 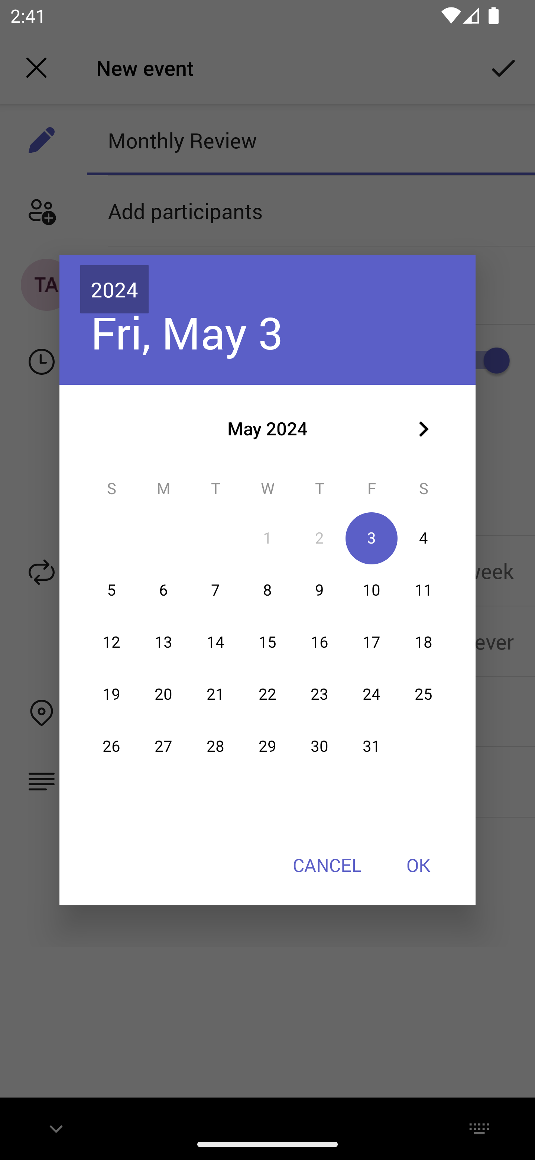 What do you see at coordinates (327, 865) in the screenshot?
I see `CANCEL` at bounding box center [327, 865].